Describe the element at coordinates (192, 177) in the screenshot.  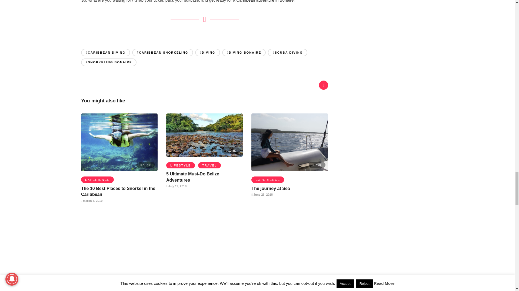
I see `5 Ultimate Must-Do Belize Adventures` at that location.